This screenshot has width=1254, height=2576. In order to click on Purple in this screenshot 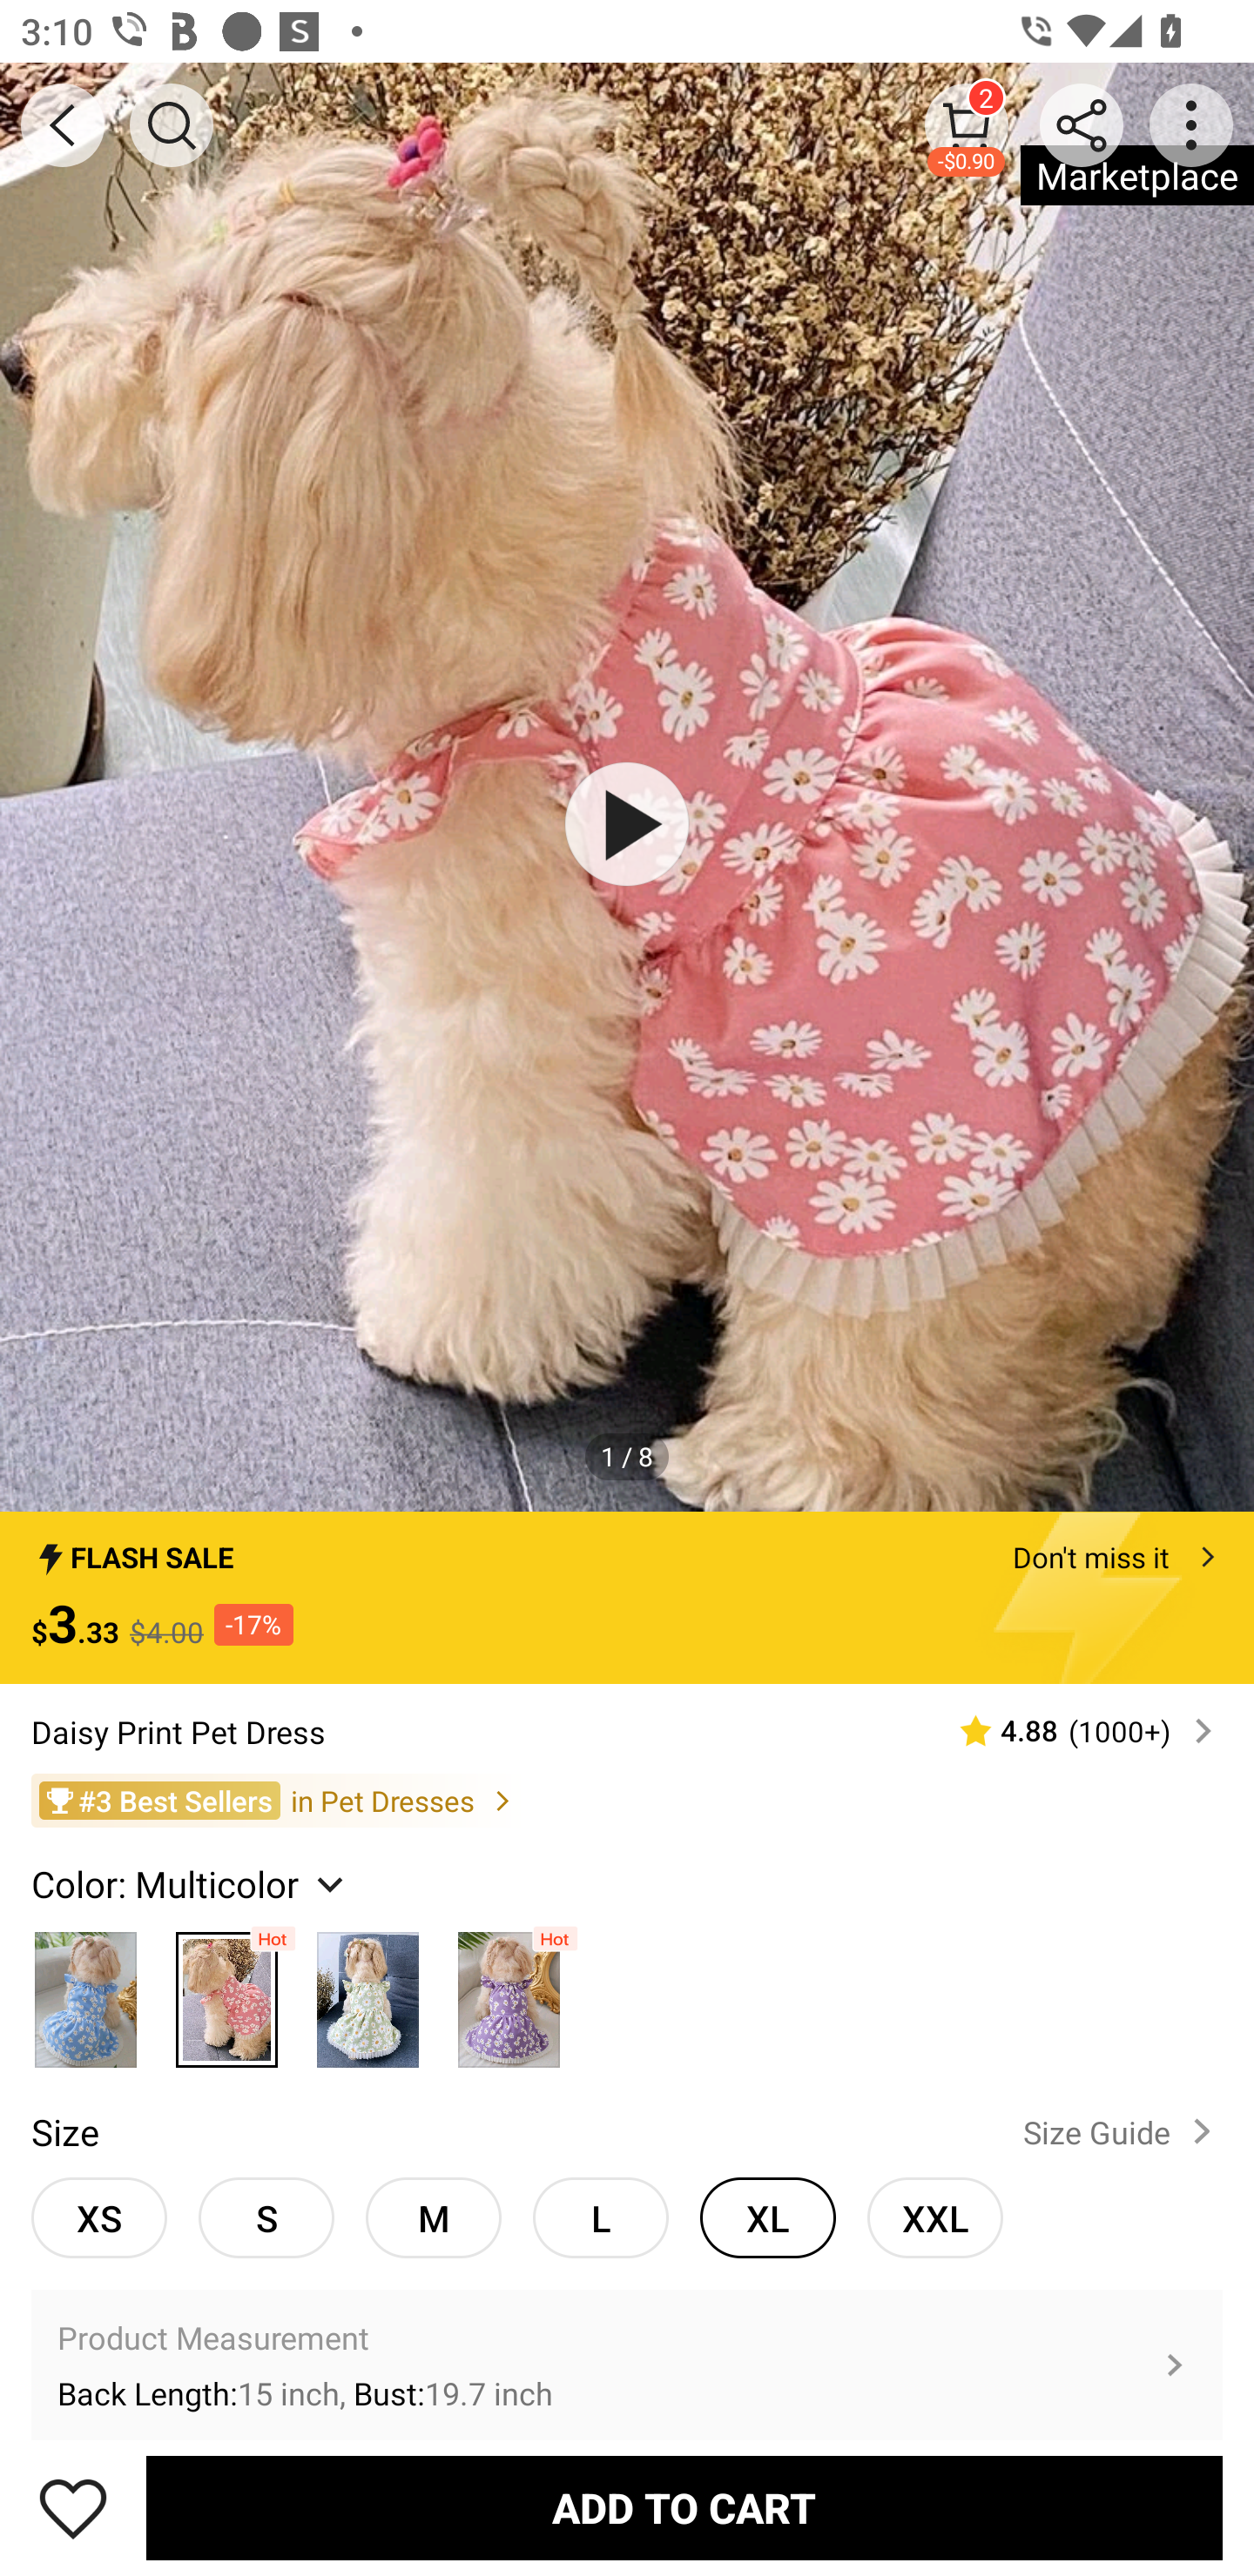, I will do `click(509, 1992)`.